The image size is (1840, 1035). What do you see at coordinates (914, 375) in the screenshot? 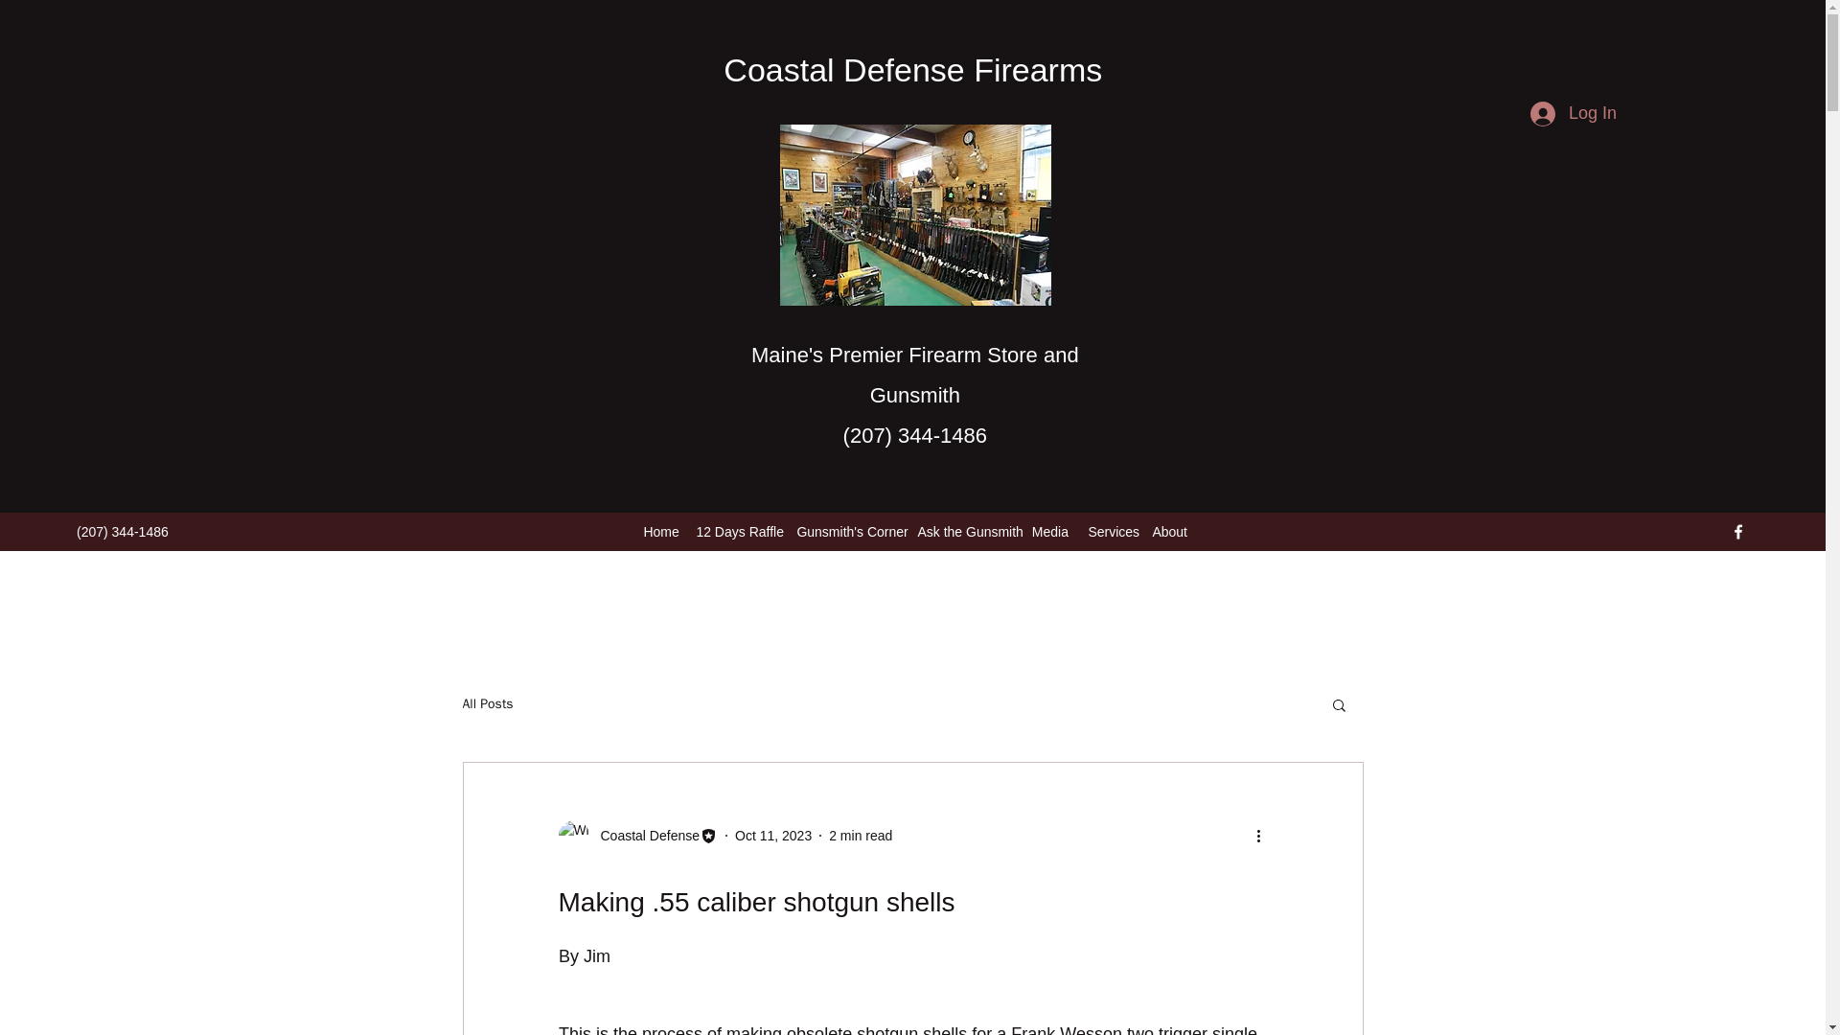
I see `Maine's Premier Firearm Store and Gunsmith` at bounding box center [914, 375].